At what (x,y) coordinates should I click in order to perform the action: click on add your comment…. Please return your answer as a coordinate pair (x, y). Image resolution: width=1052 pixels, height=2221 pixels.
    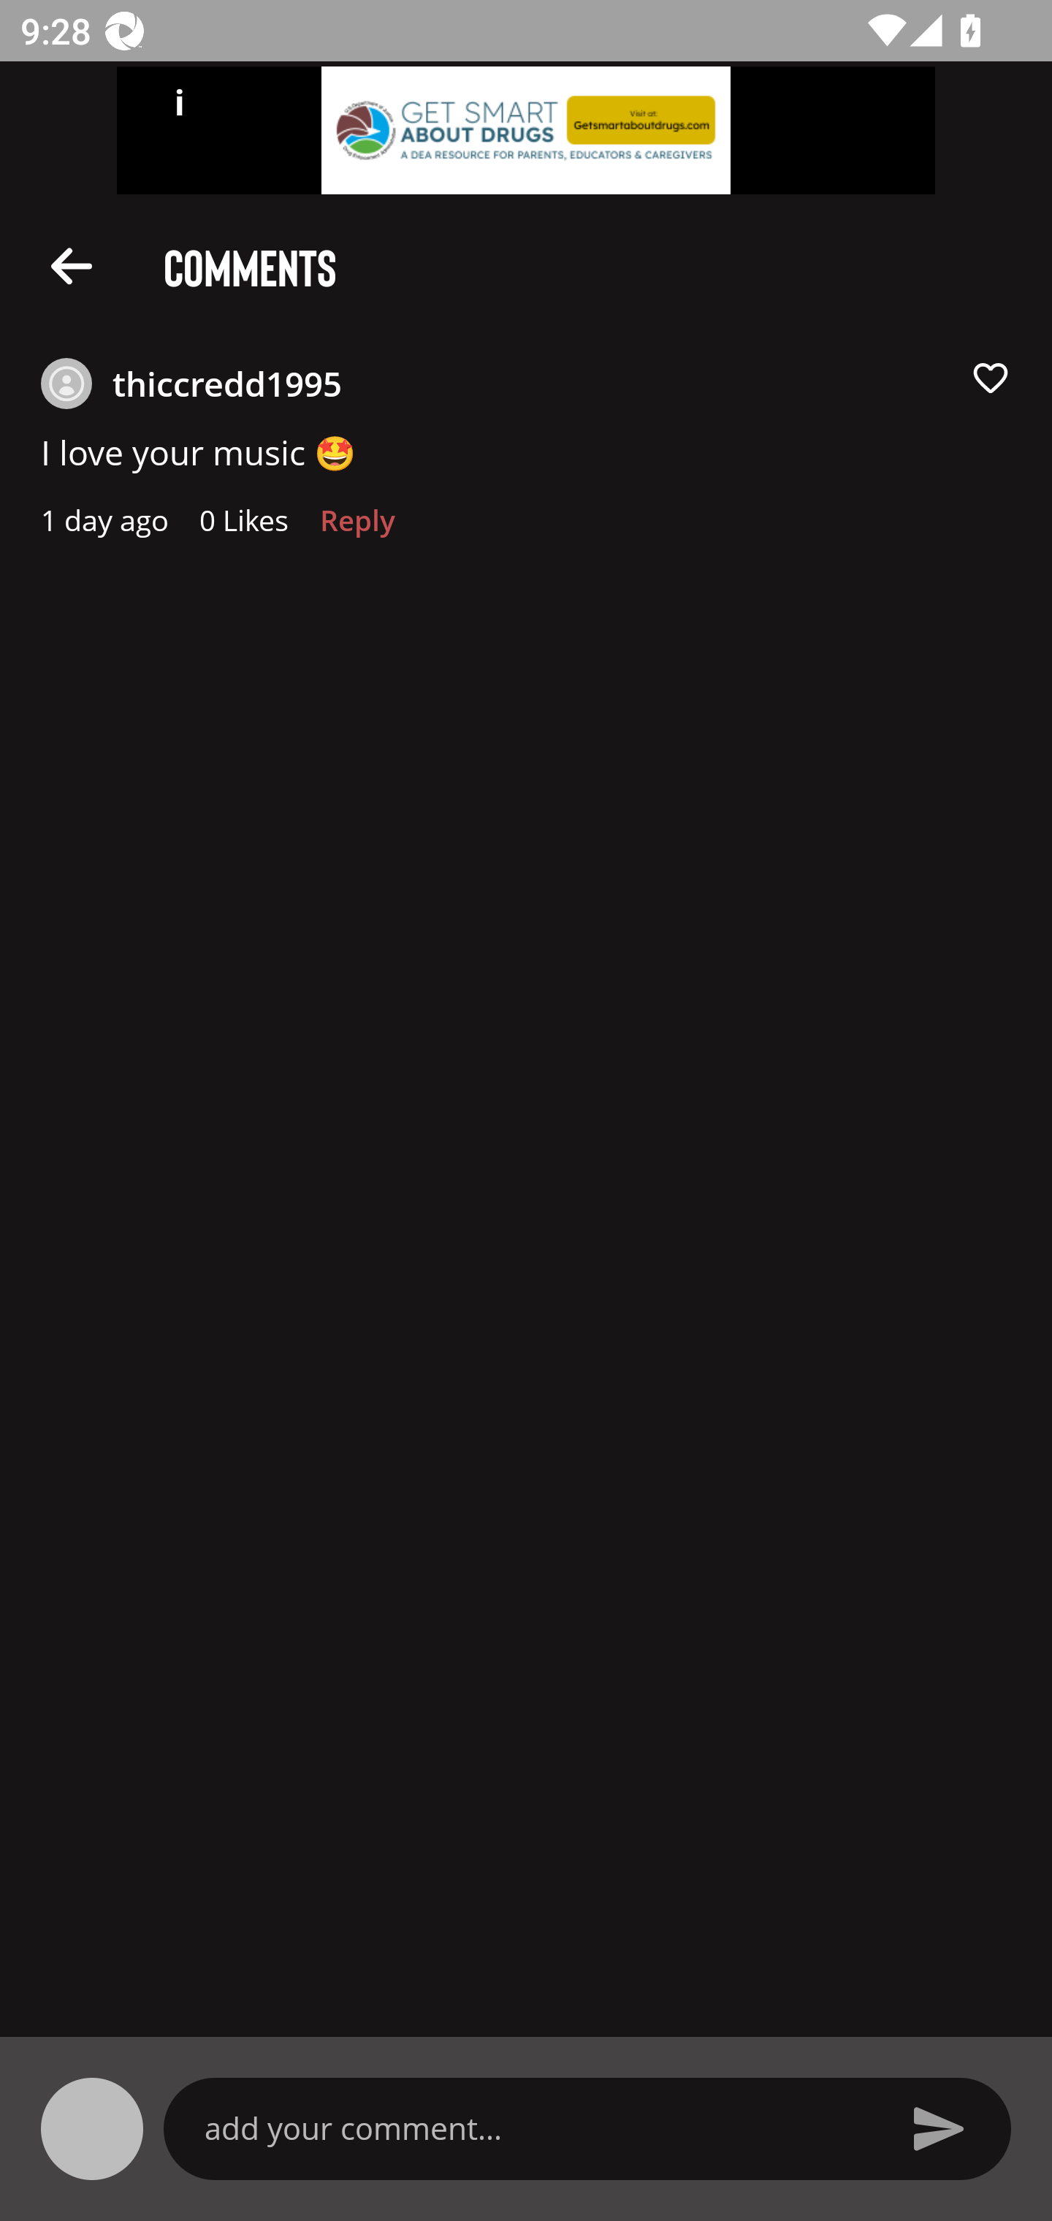
    Looking at the image, I should click on (536, 2128).